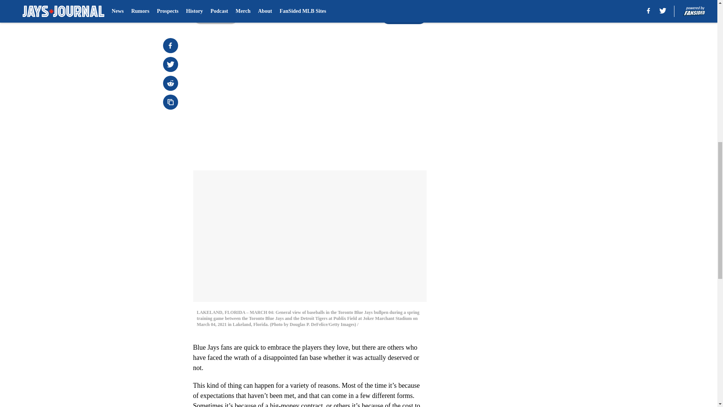  I want to click on Prev, so click(215, 16).